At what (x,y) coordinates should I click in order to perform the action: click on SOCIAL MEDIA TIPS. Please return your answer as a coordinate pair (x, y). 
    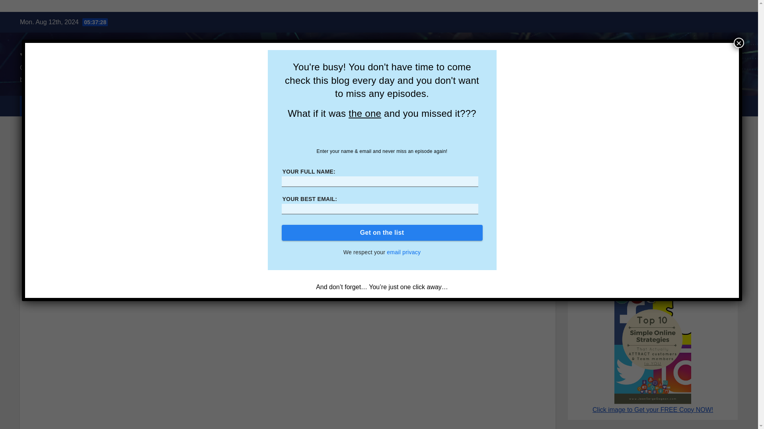
    Looking at the image, I should click on (499, 106).